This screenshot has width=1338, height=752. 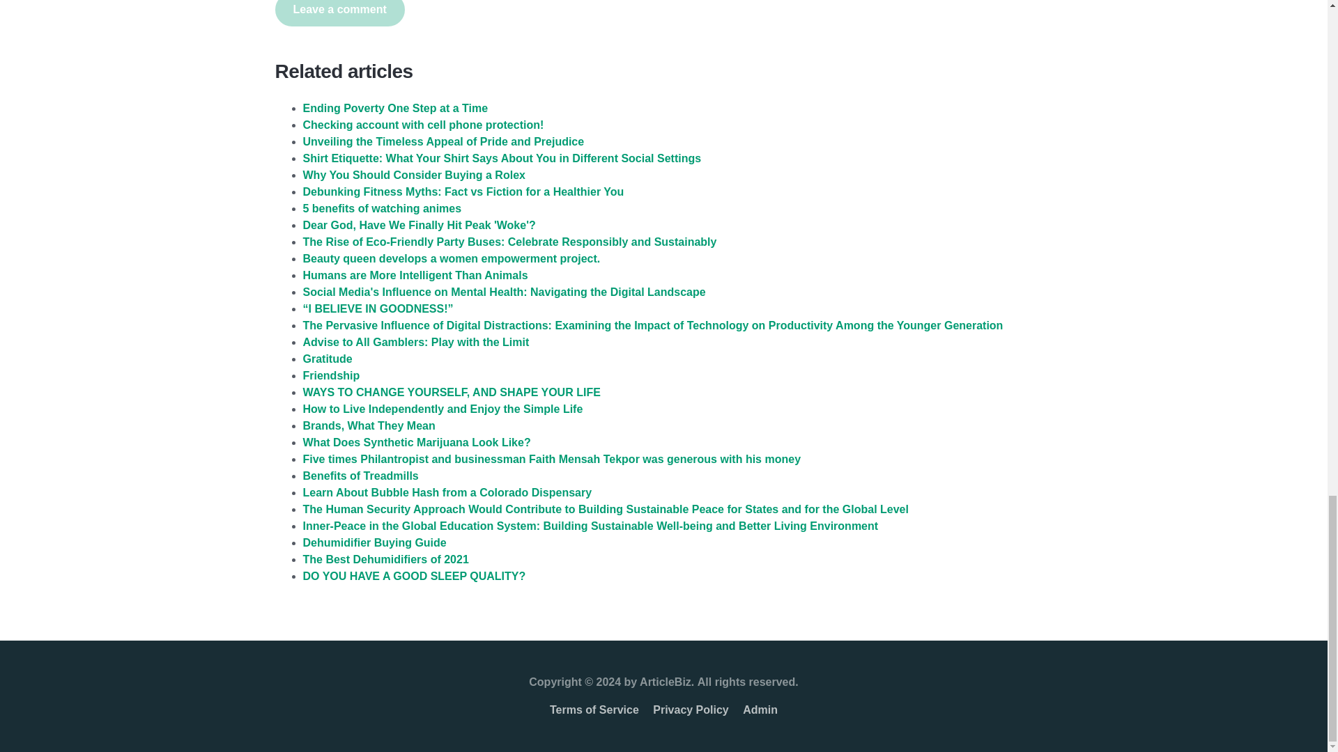 I want to click on Humans are More Intelligent Than Animals, so click(x=414, y=274).